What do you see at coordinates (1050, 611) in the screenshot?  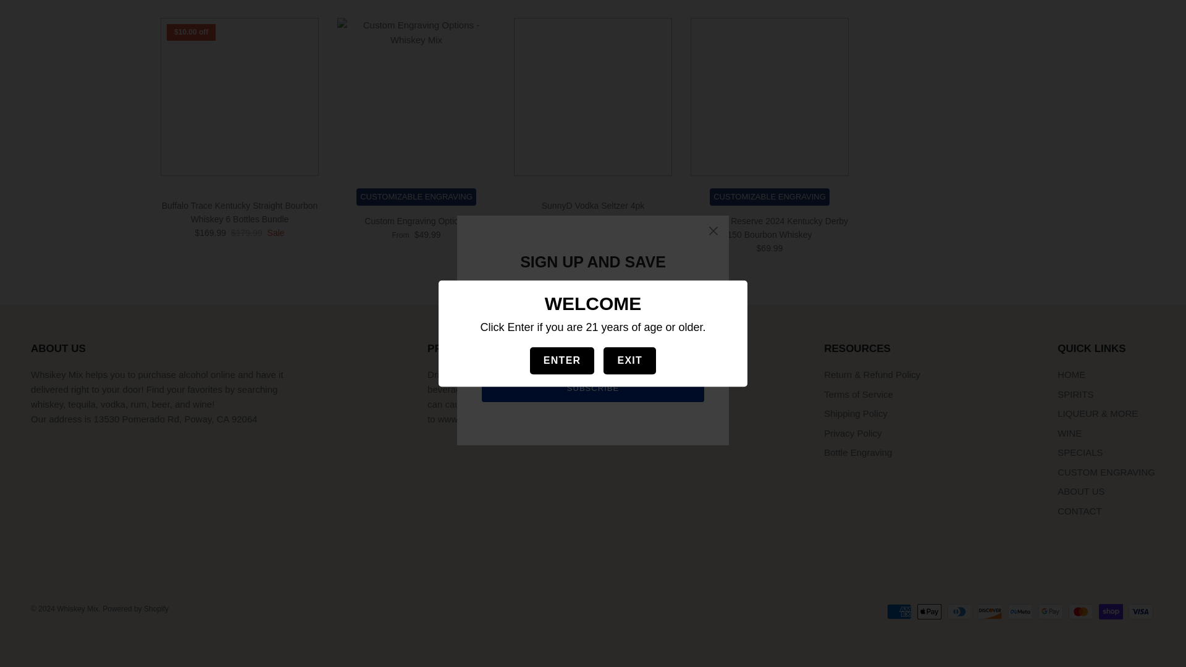 I see `Google Pay` at bounding box center [1050, 611].